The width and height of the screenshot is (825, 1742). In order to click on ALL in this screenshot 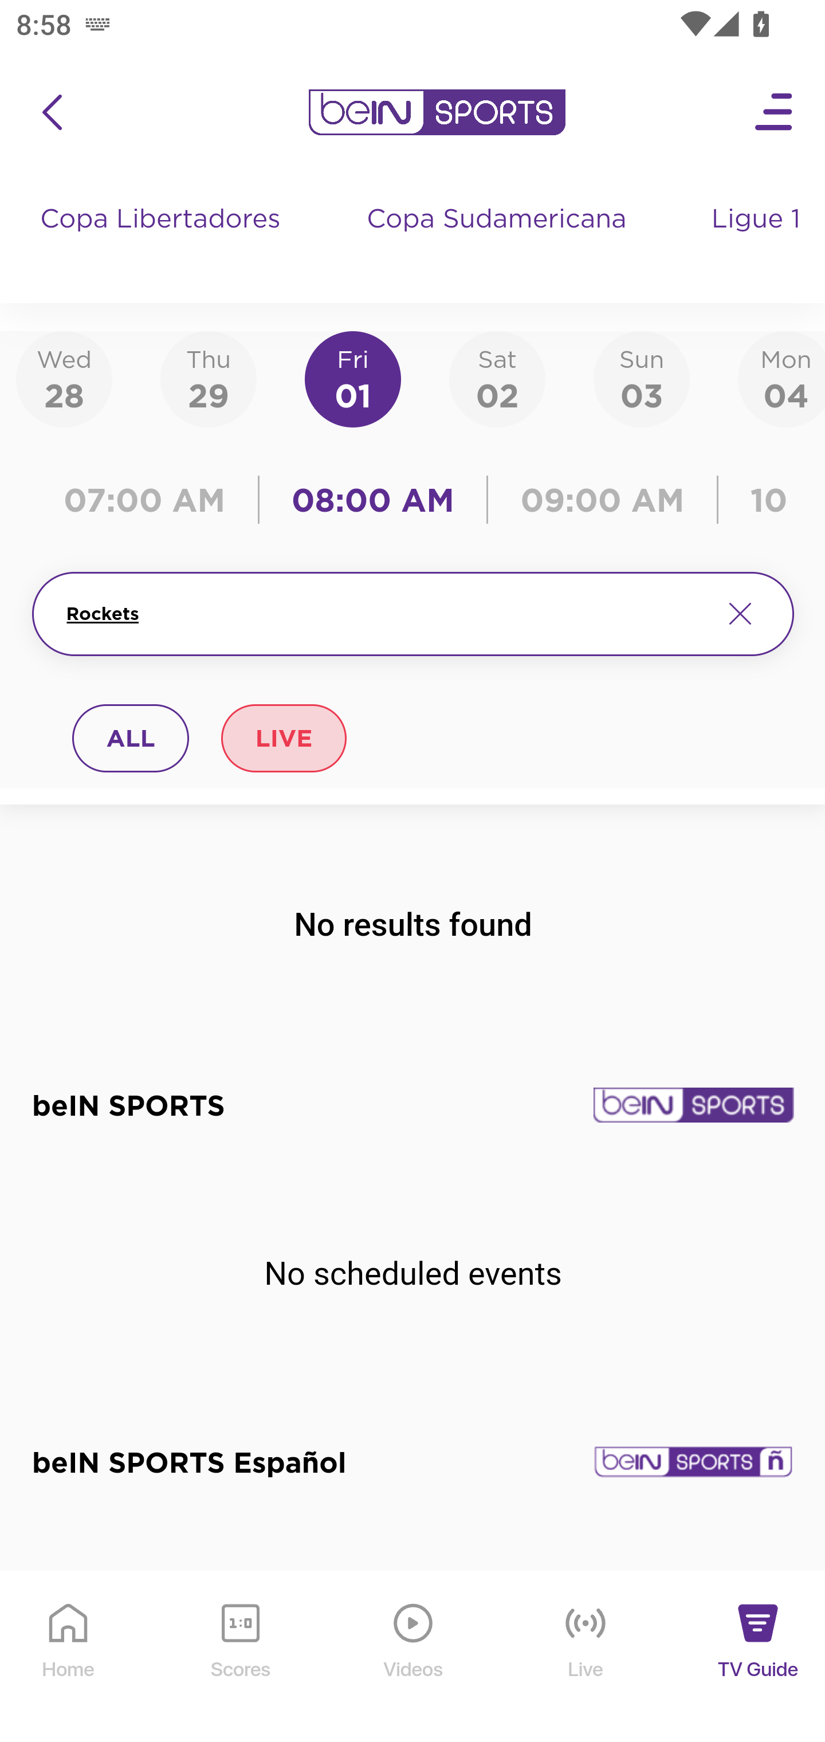, I will do `click(131, 737)`.